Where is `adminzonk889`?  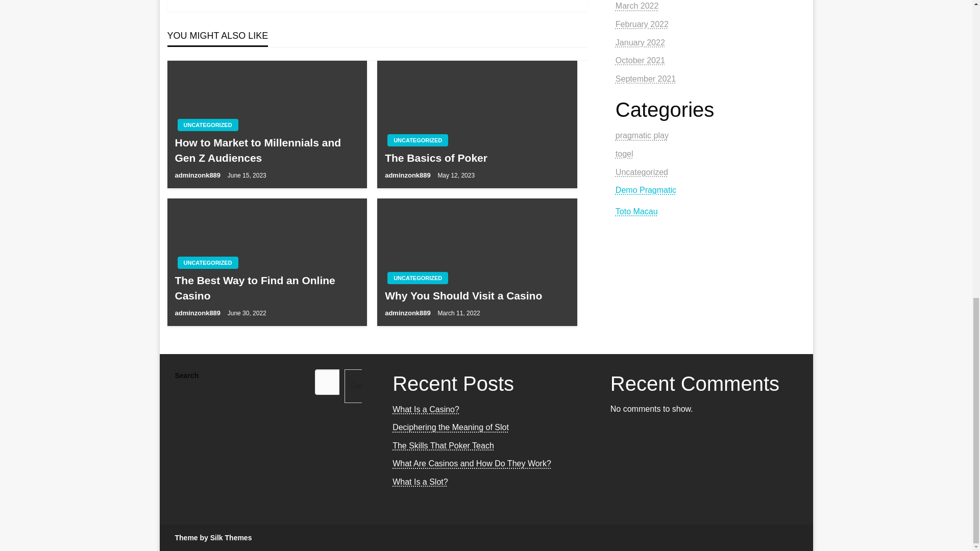
adminzonk889 is located at coordinates (198, 175).